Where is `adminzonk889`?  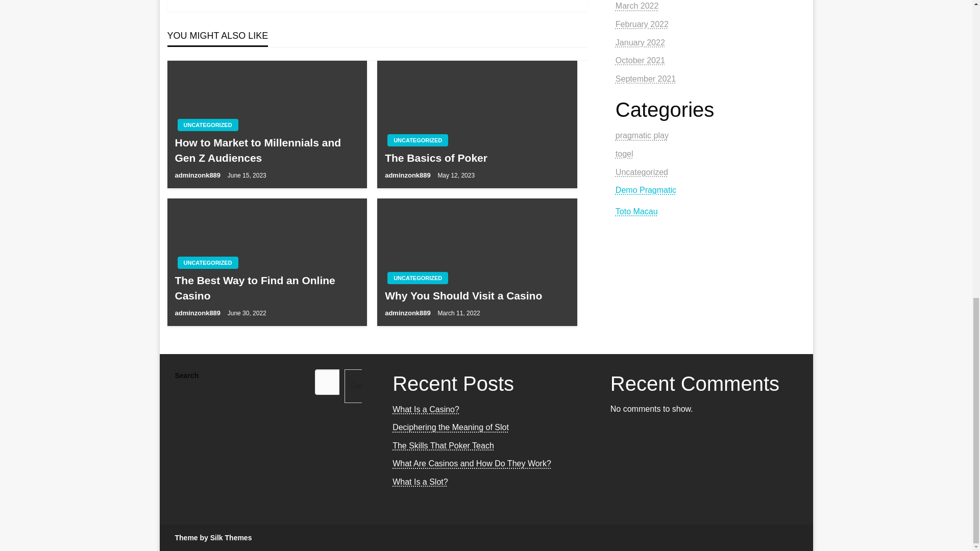
adminzonk889 is located at coordinates (198, 175).